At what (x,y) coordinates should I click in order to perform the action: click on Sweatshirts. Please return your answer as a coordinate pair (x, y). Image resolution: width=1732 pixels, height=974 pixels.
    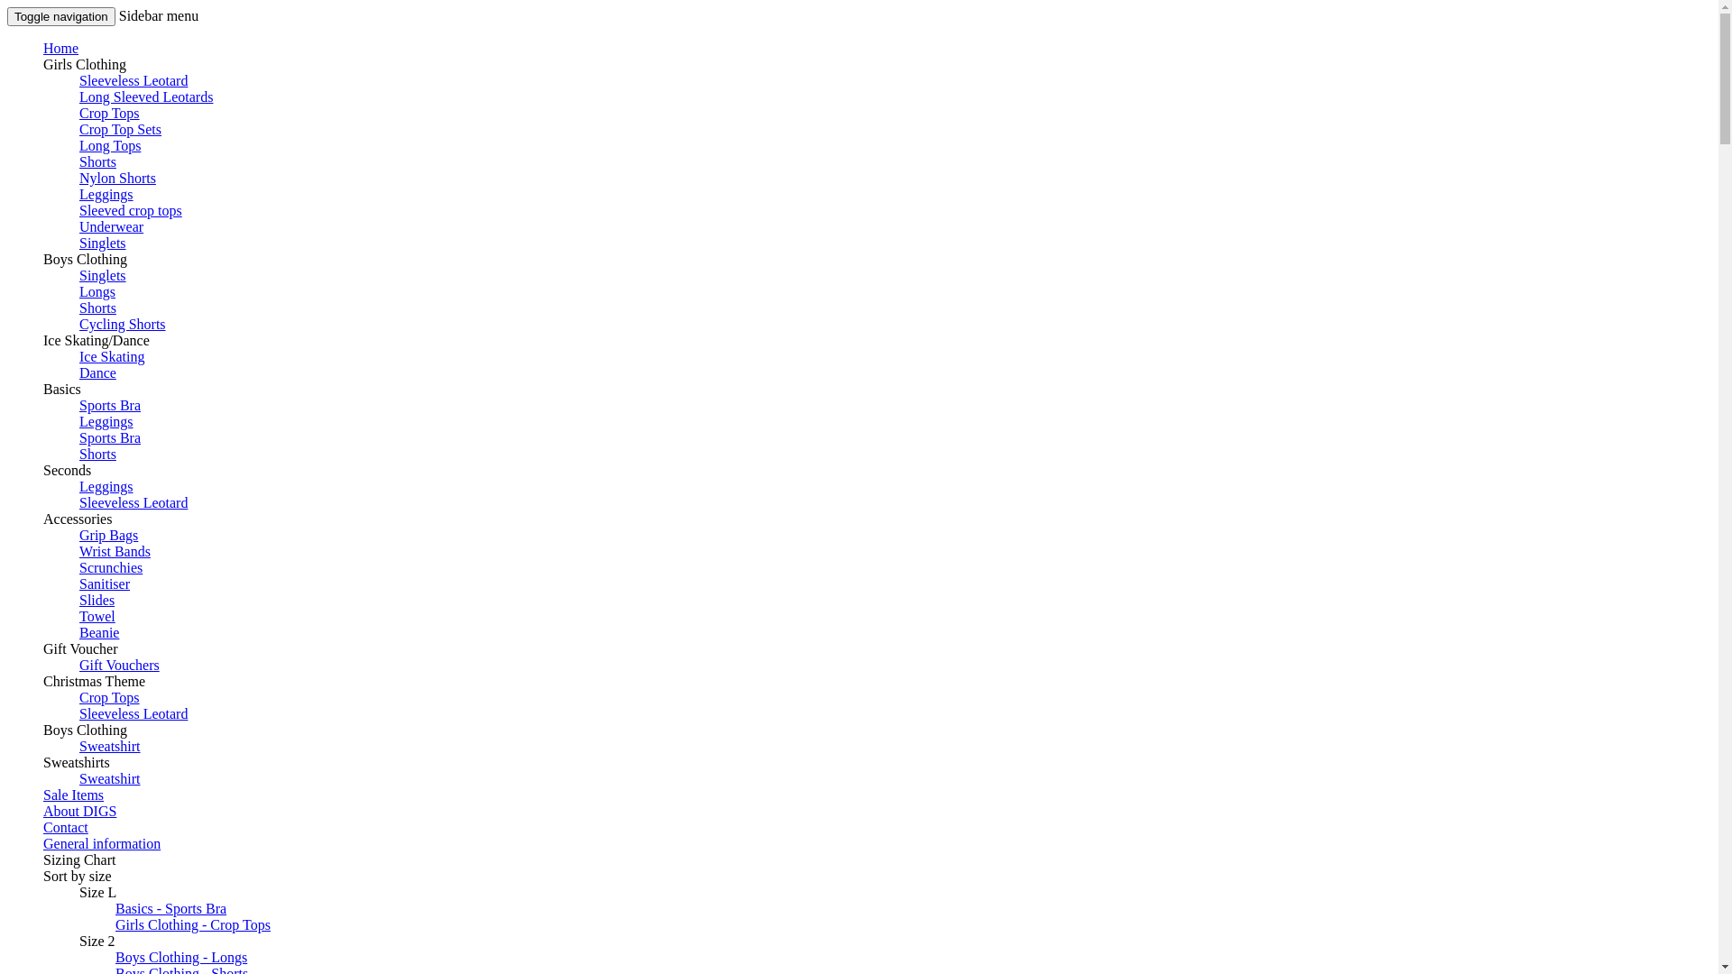
    Looking at the image, I should click on (77, 763).